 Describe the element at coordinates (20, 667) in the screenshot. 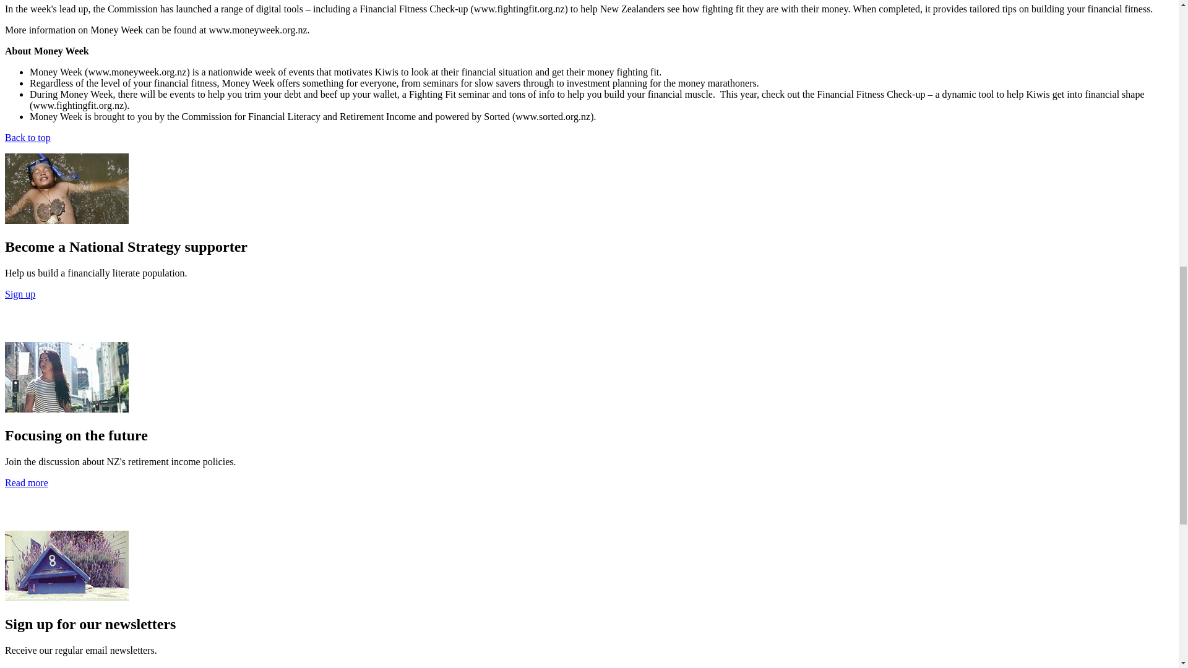

I see `Sign up` at that location.